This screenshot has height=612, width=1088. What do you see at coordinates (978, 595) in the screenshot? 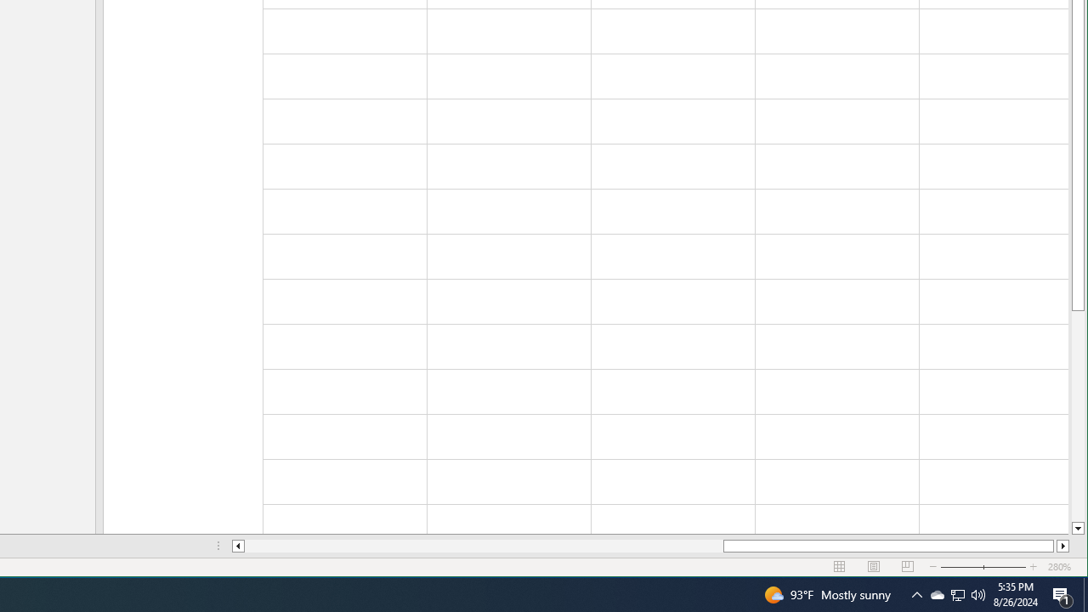
I see `Q2790: 100%` at bounding box center [978, 595].